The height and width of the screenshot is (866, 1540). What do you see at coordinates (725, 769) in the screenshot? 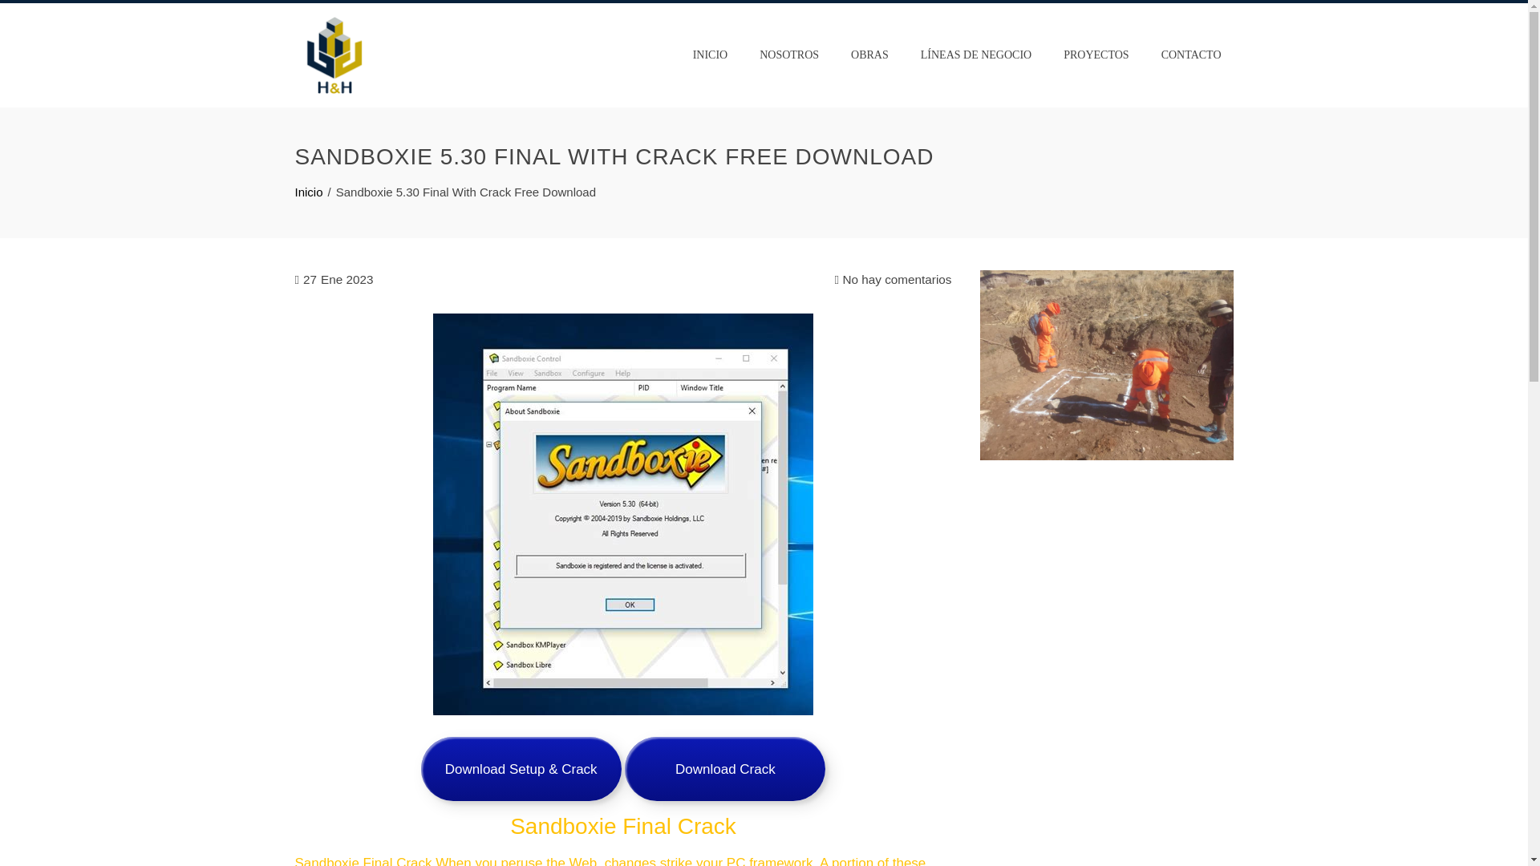
I see `Download Crack` at bounding box center [725, 769].